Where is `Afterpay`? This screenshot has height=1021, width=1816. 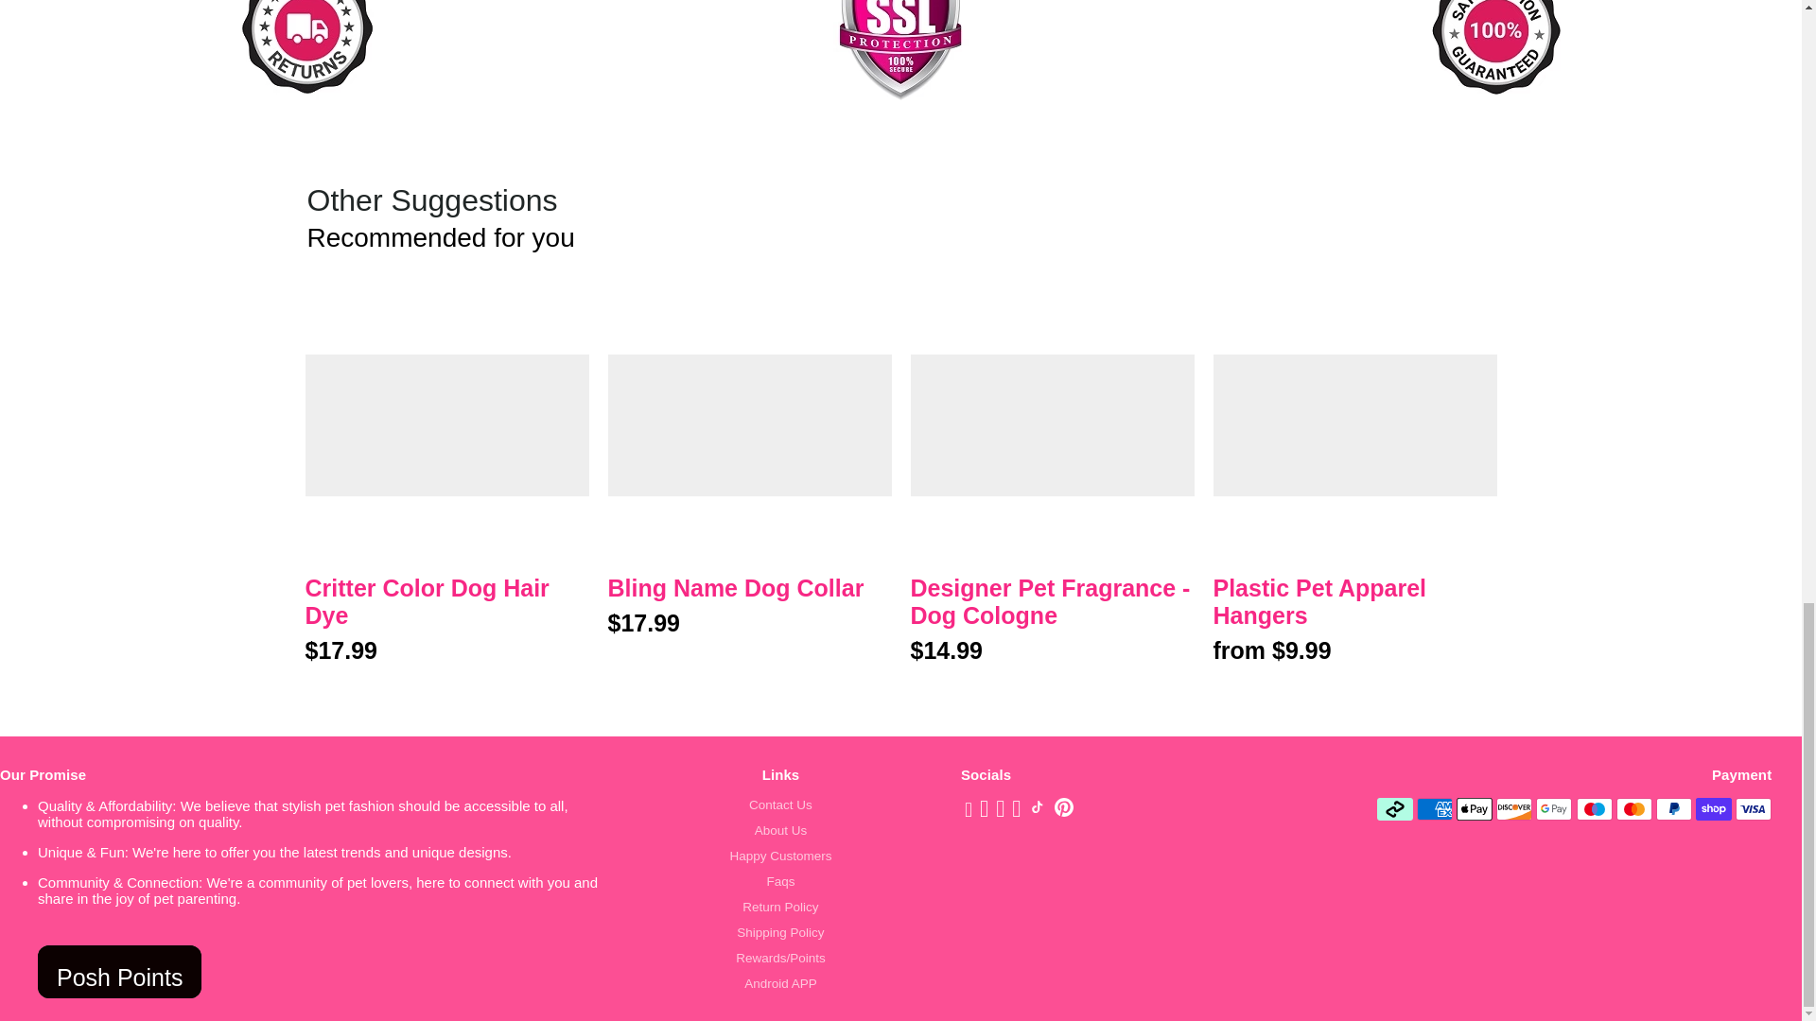 Afterpay is located at coordinates (1394, 809).